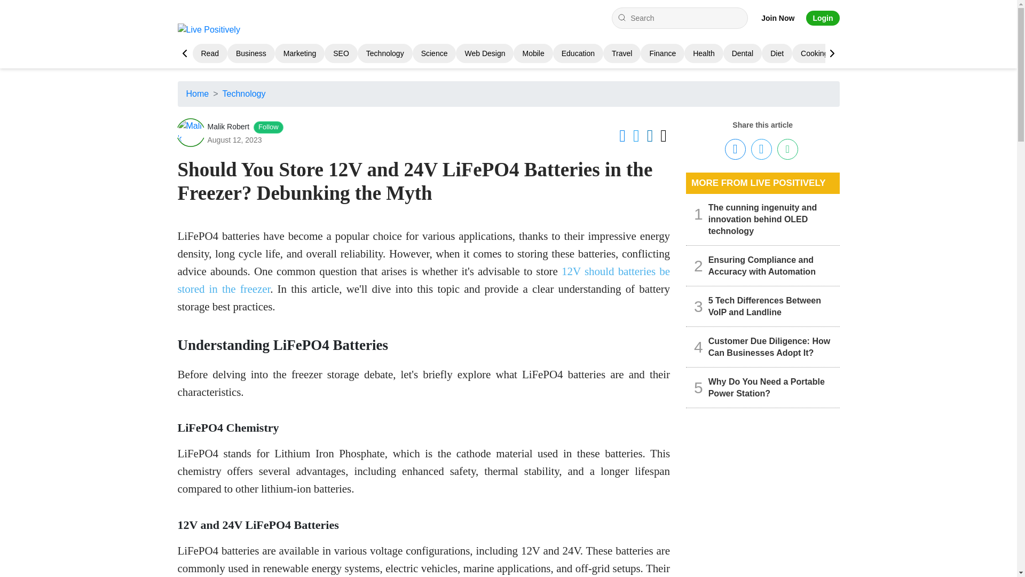  I want to click on Technology, so click(384, 53).